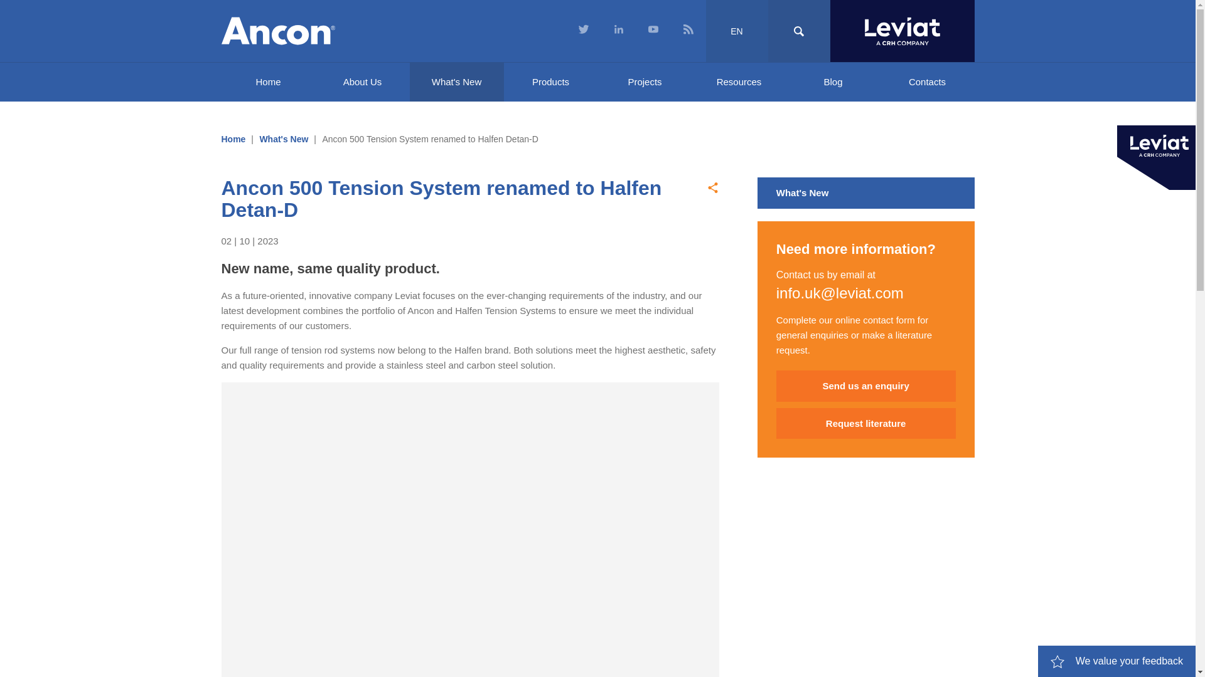 The image size is (1205, 677). What do you see at coordinates (645, 82) in the screenshot?
I see `Projects` at bounding box center [645, 82].